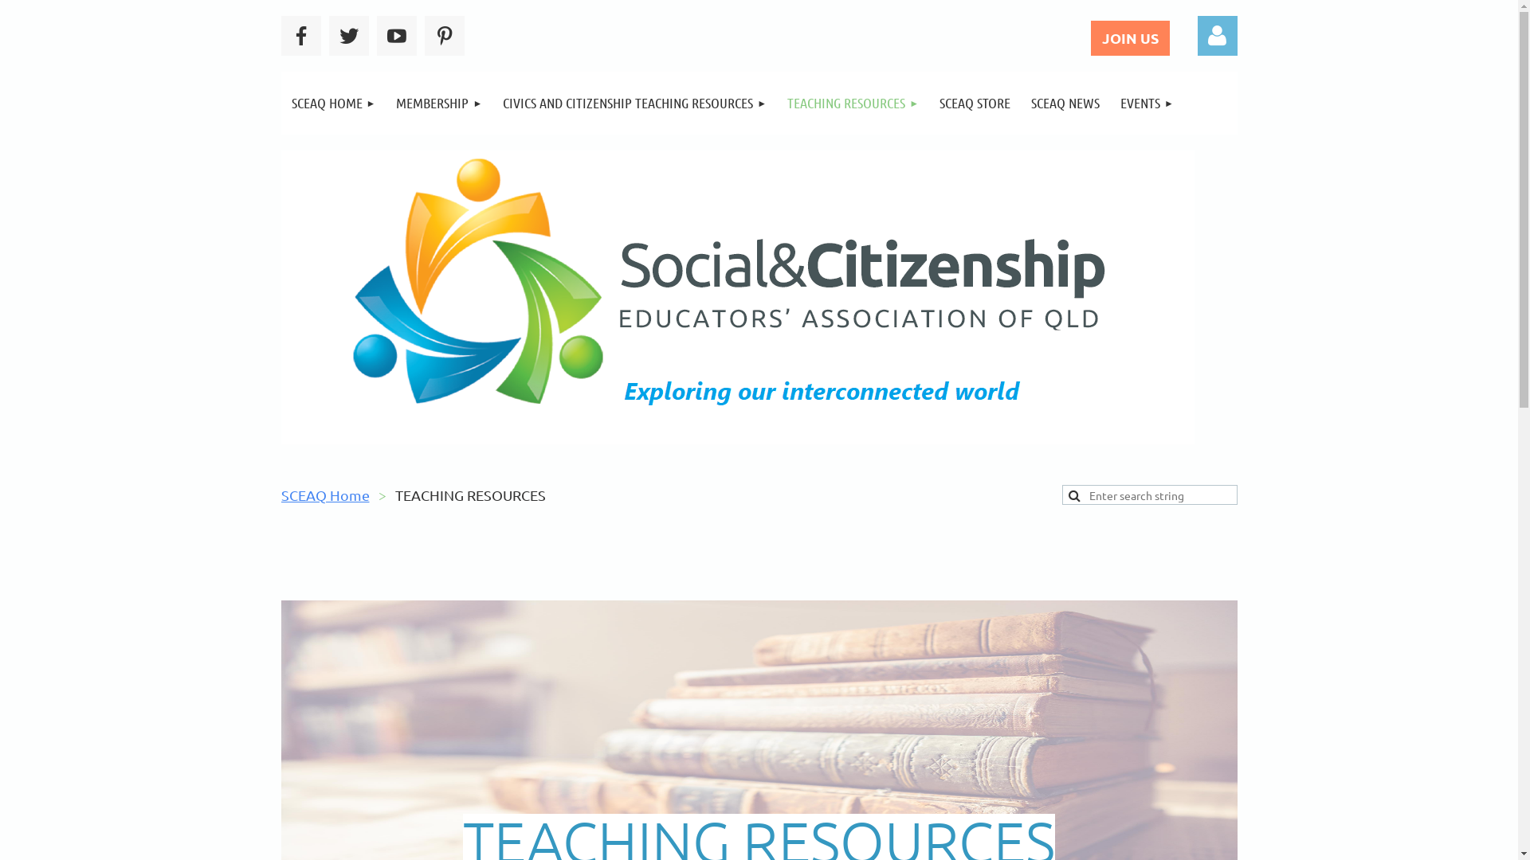 The image size is (1530, 860). What do you see at coordinates (300, 36) in the screenshot?
I see `Facebook` at bounding box center [300, 36].